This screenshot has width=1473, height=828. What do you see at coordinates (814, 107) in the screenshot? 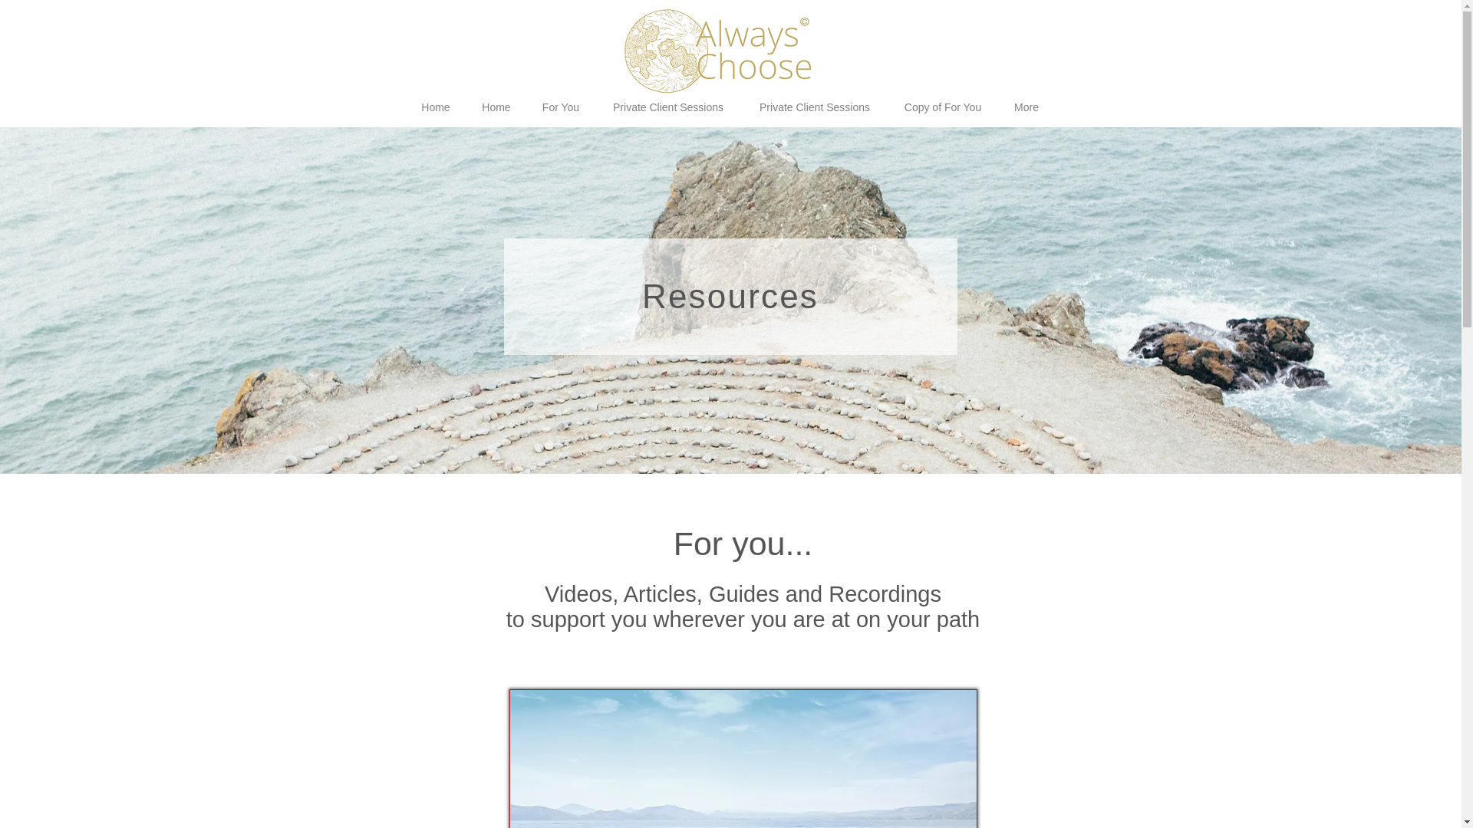
I see `Private Client Sessions` at bounding box center [814, 107].